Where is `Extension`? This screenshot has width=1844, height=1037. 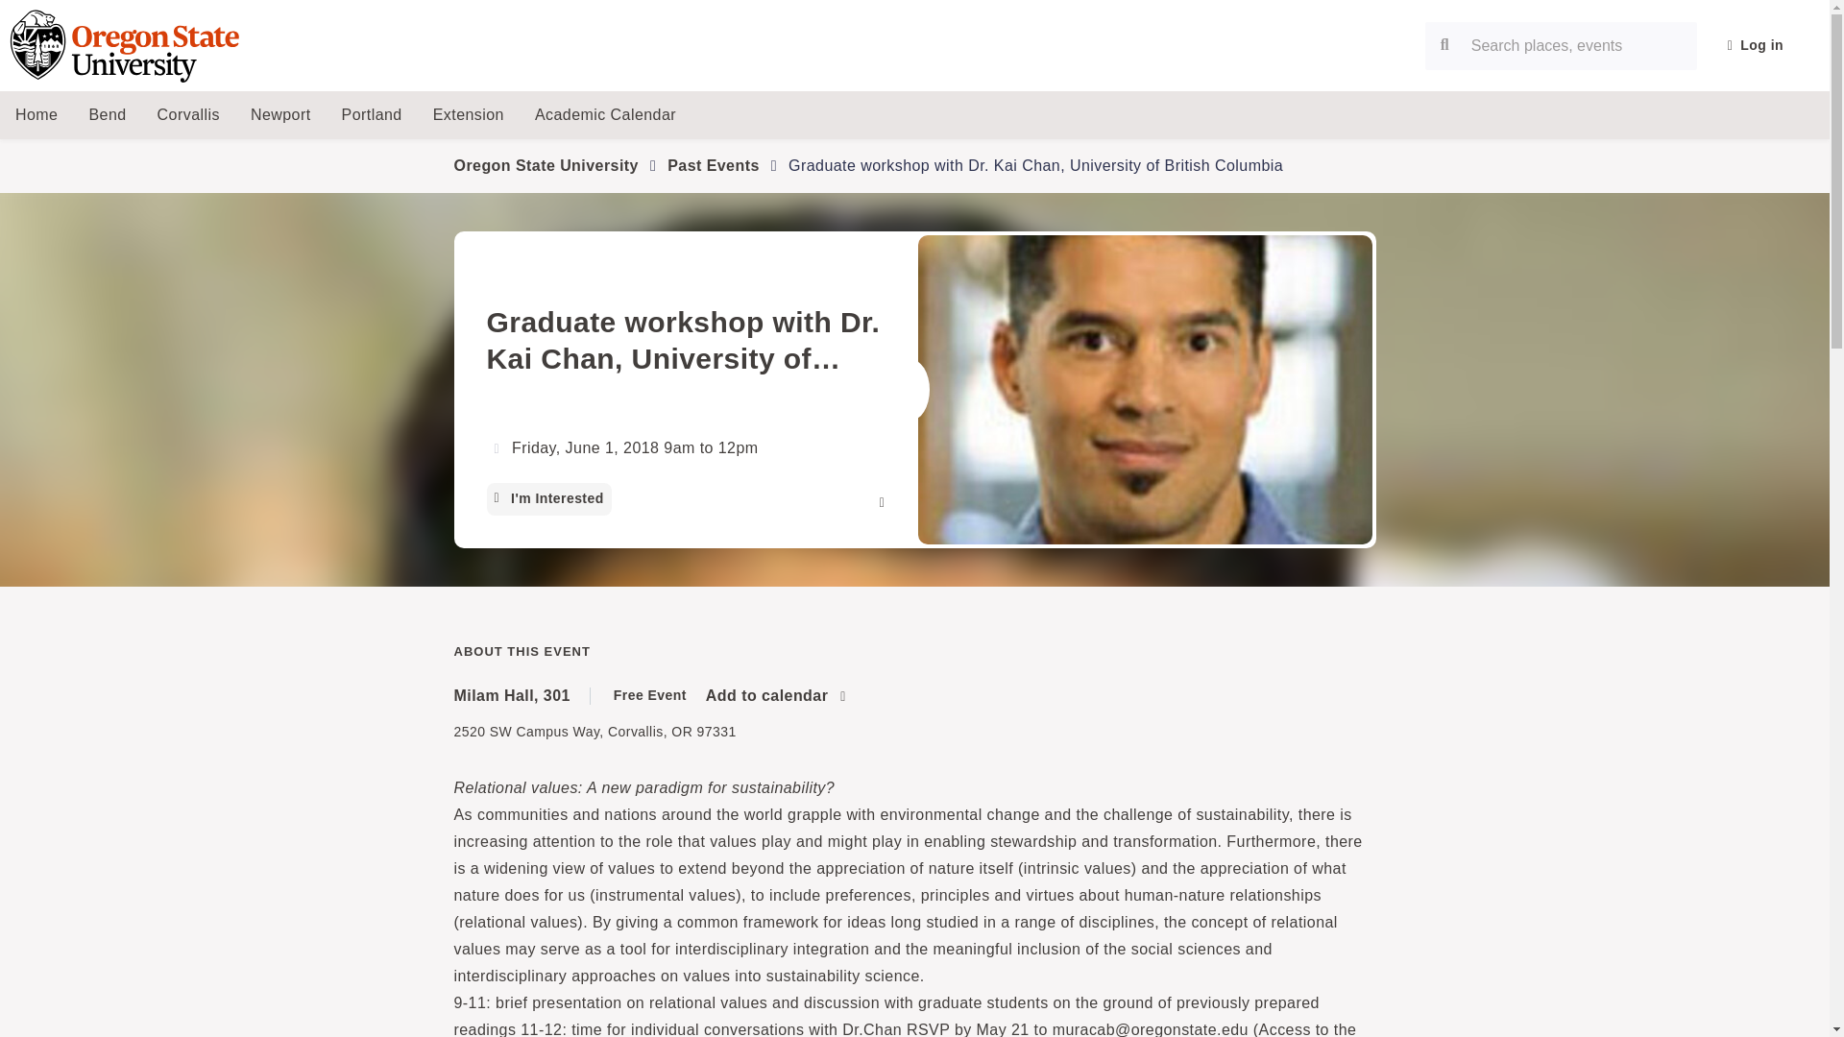
Extension is located at coordinates (469, 115).